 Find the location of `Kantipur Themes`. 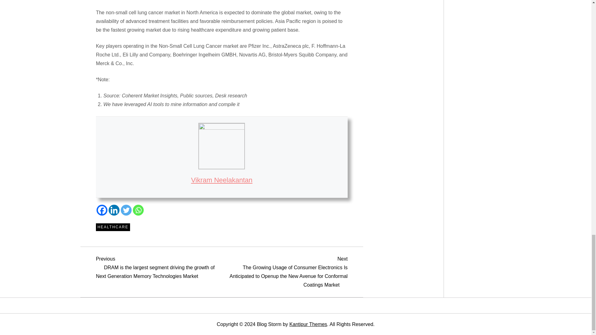

Kantipur Themes is located at coordinates (308, 324).